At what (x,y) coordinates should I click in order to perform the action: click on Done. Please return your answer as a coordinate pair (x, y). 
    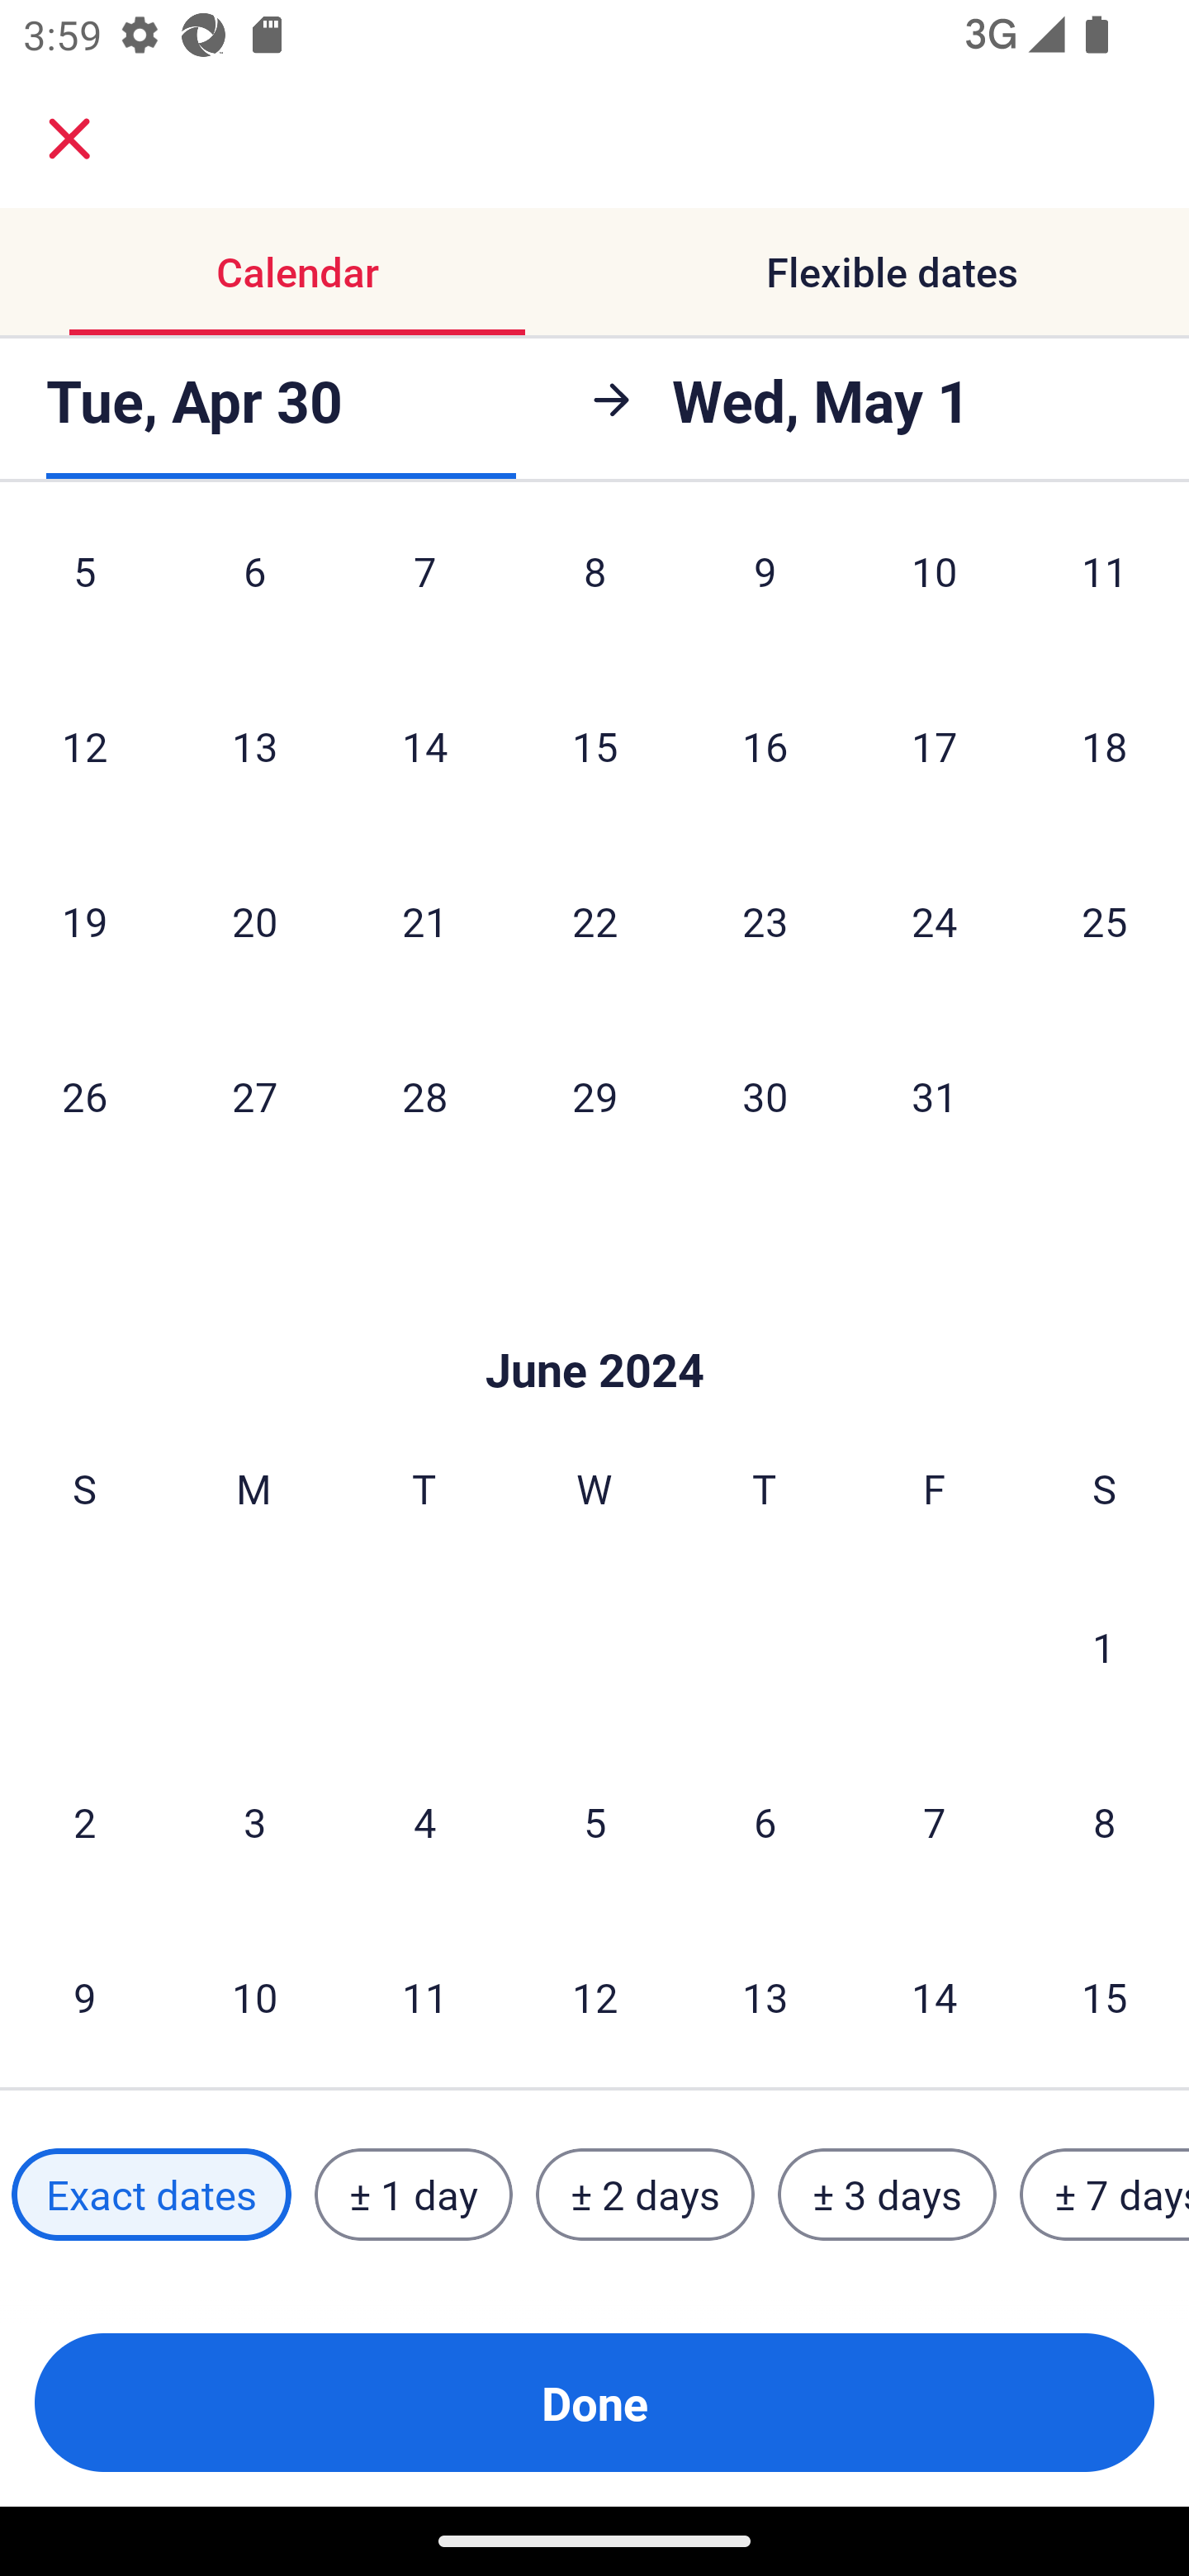
    Looking at the image, I should click on (594, 2403).